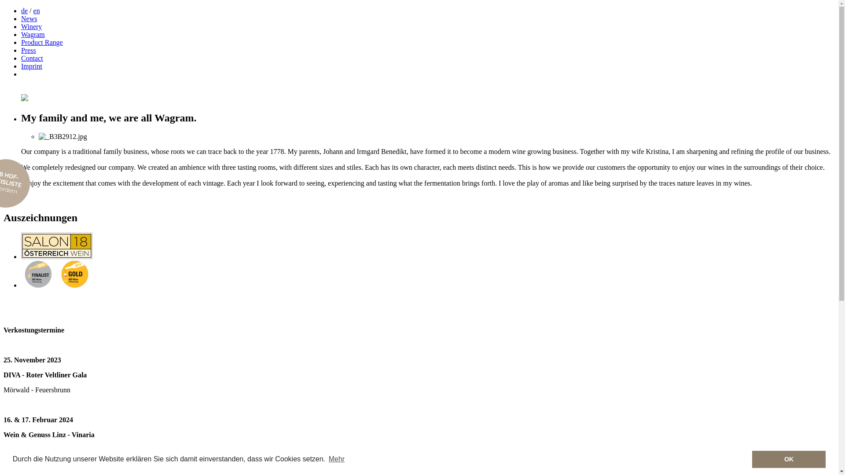  Describe the element at coordinates (789, 459) in the screenshot. I see `OK` at that location.